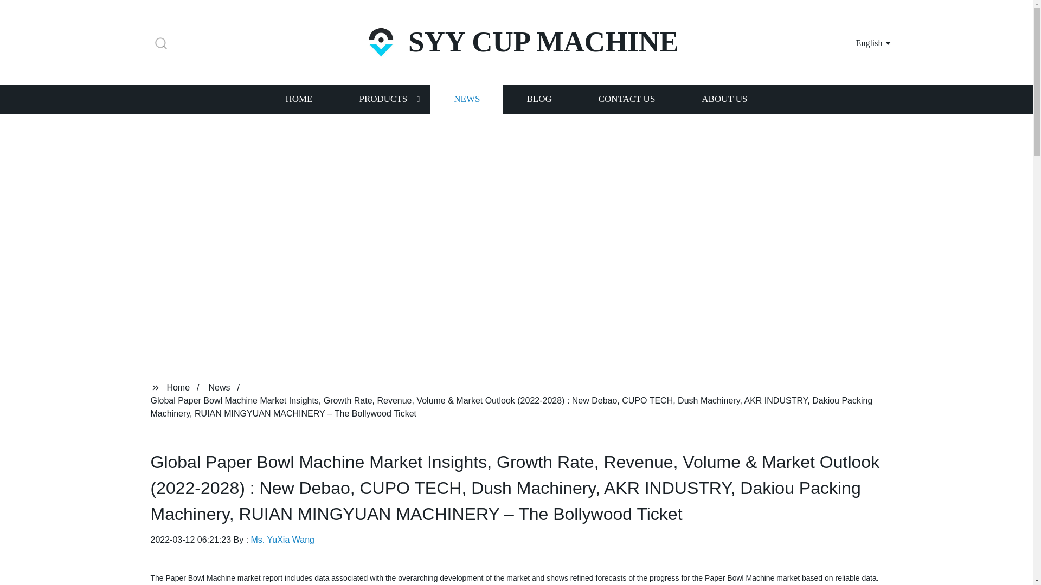  Describe the element at coordinates (466, 99) in the screenshot. I see `NEWS` at that location.